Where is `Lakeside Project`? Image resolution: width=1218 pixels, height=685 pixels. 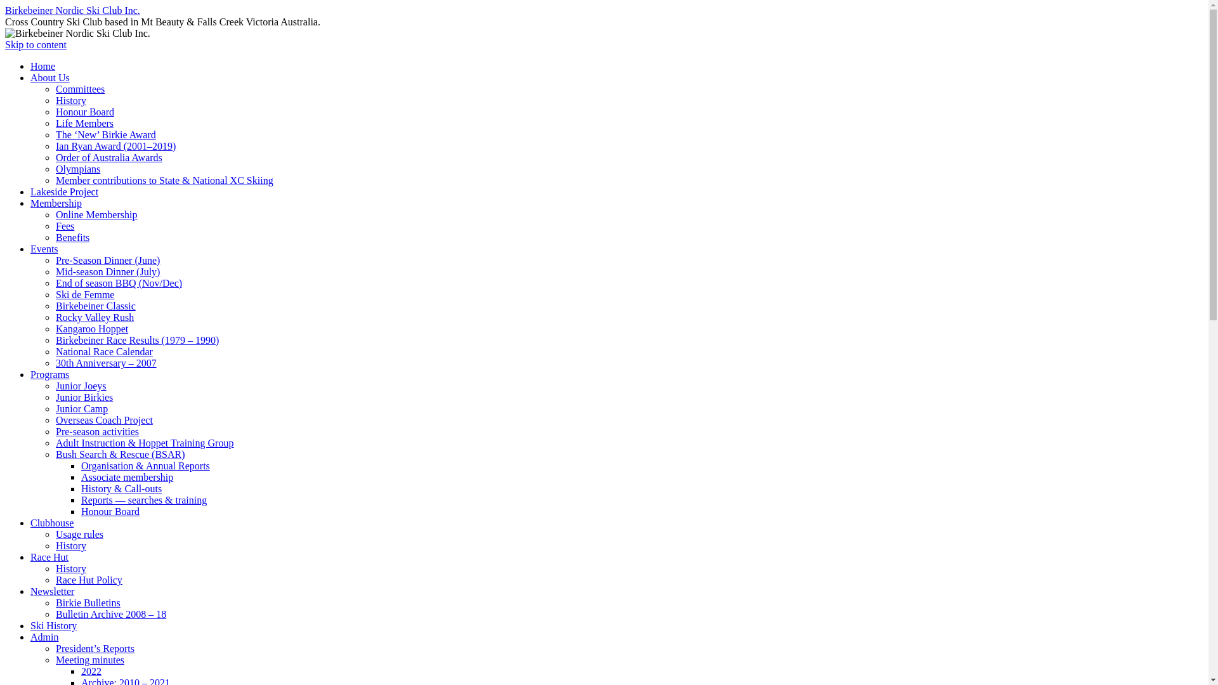 Lakeside Project is located at coordinates (65, 192).